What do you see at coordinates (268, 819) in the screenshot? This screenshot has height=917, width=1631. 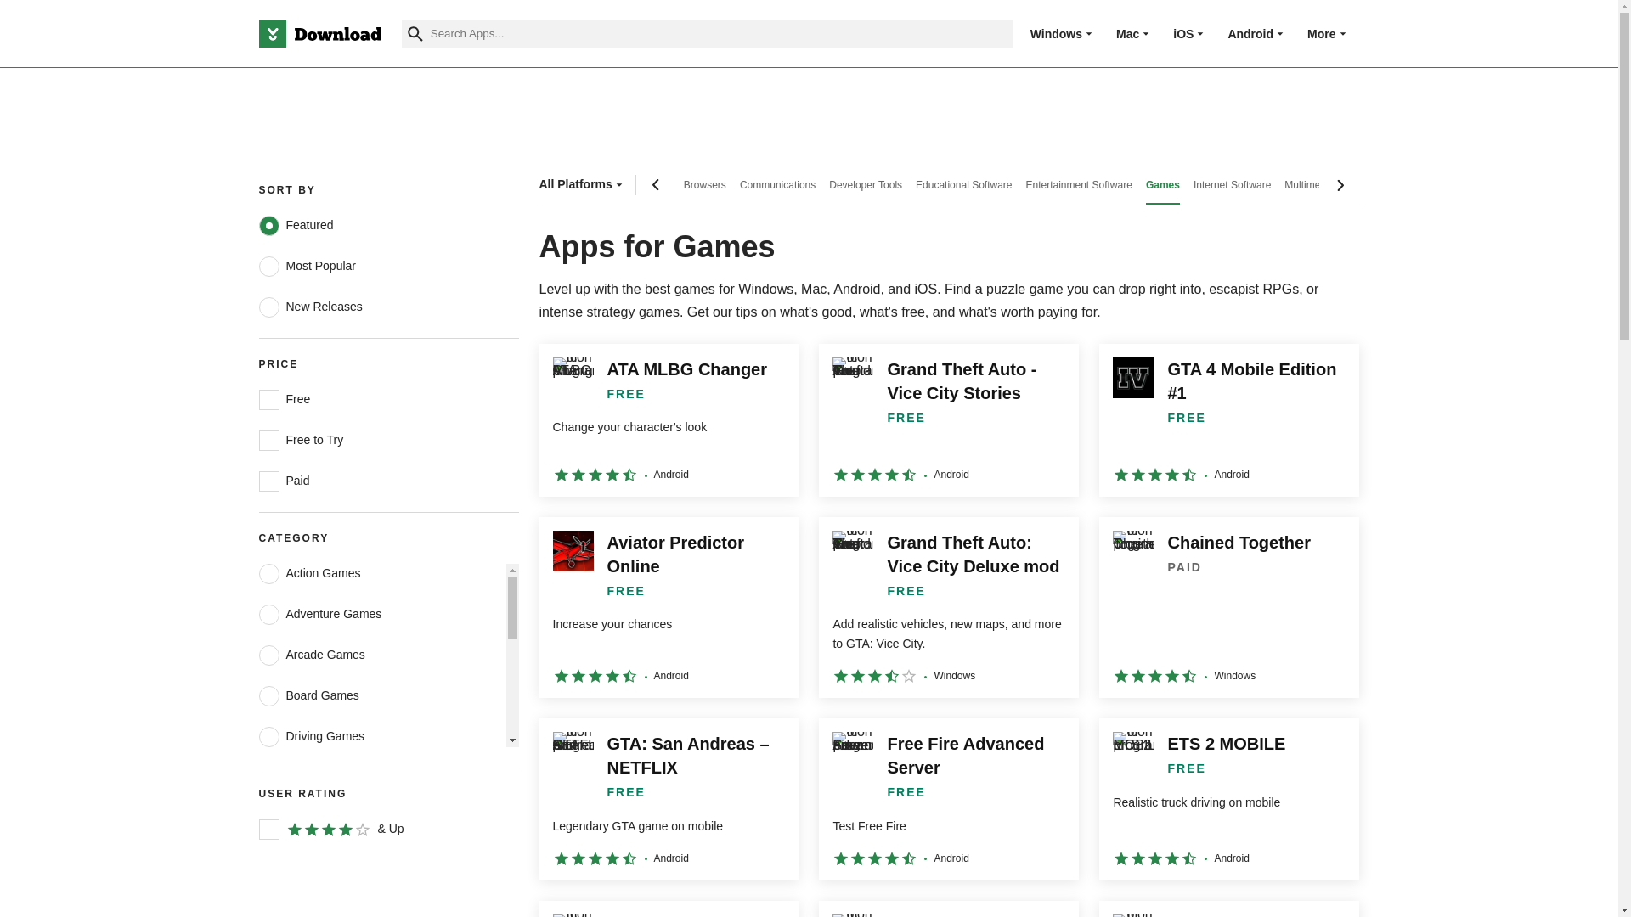 I see `games-kids` at bounding box center [268, 819].